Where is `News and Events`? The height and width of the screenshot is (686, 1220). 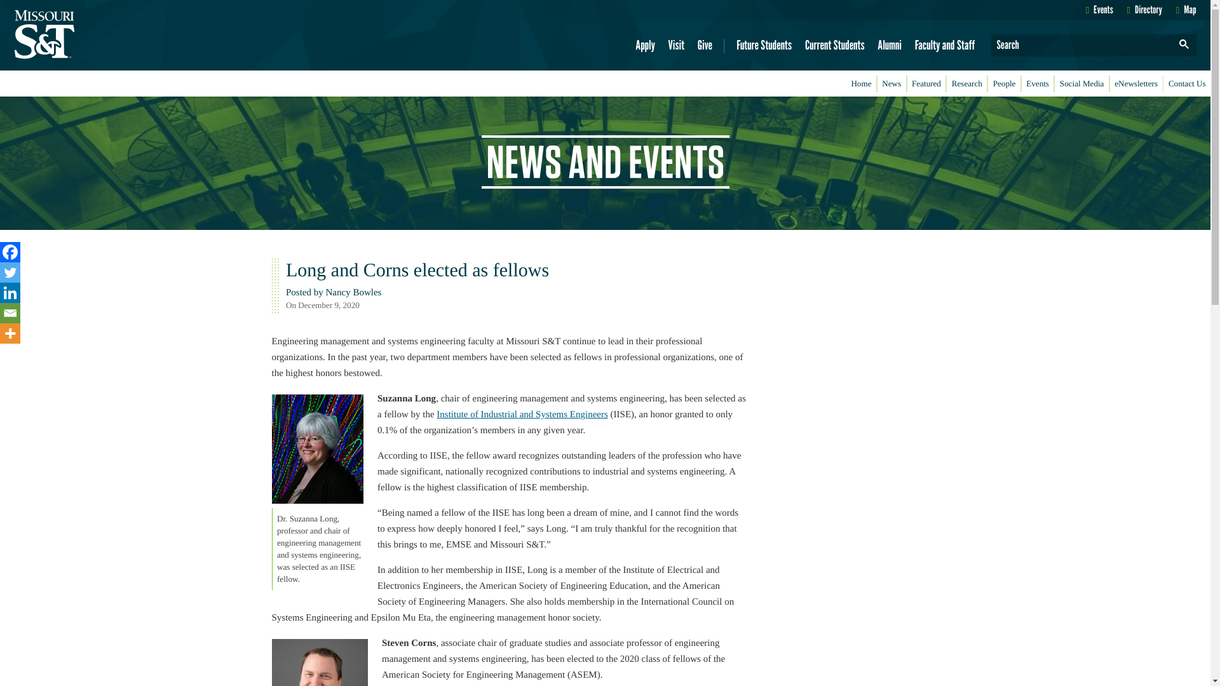
News and Events is located at coordinates (606, 186).